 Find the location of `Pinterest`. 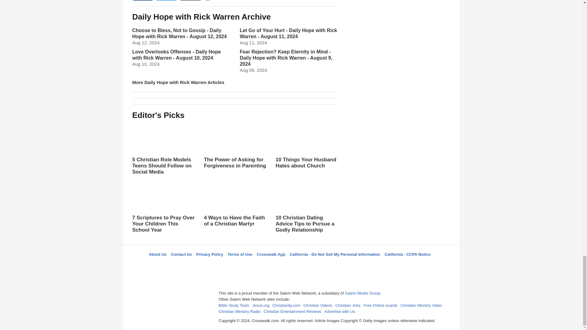

Pinterest is located at coordinates (305, 265).